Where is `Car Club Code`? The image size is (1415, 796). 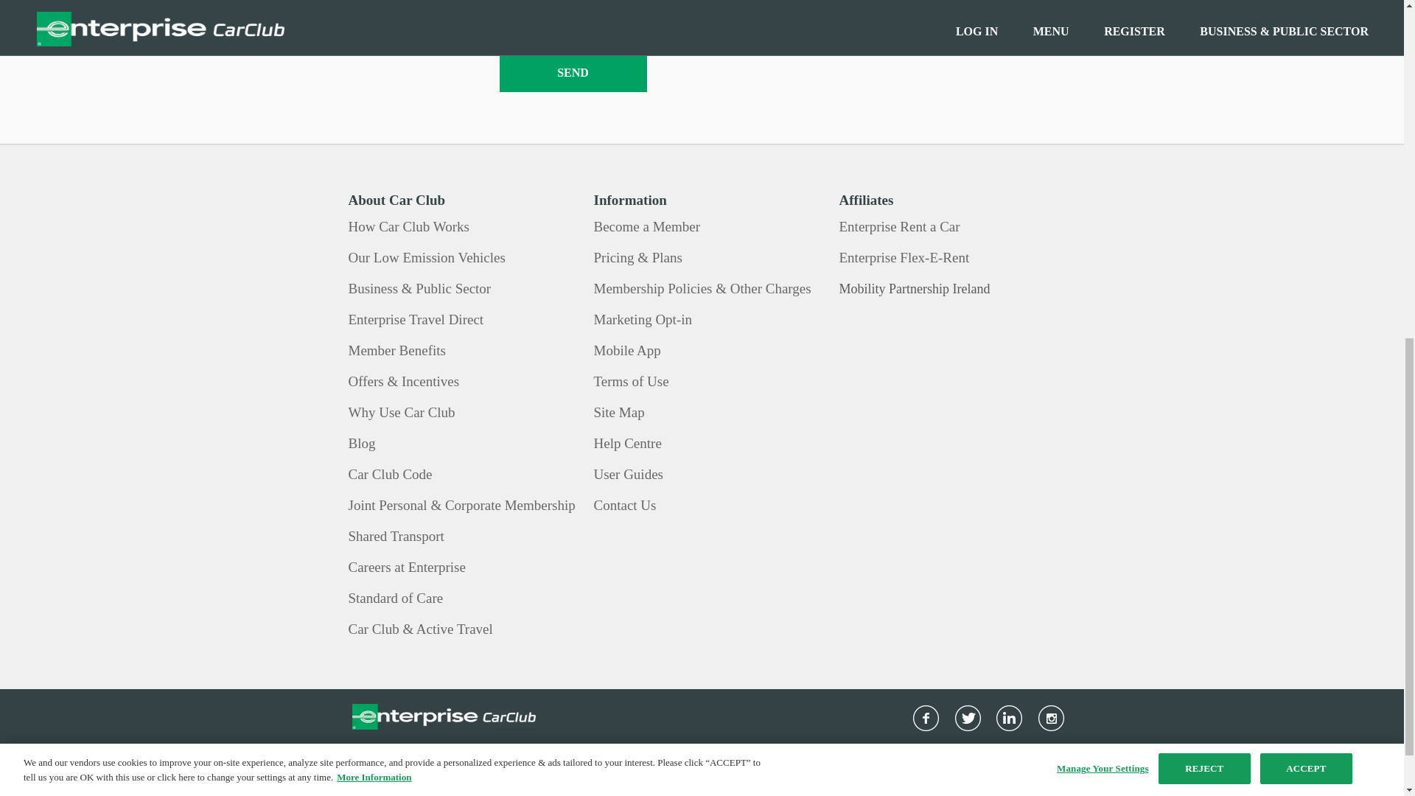
Car Club Code is located at coordinates (389, 474).